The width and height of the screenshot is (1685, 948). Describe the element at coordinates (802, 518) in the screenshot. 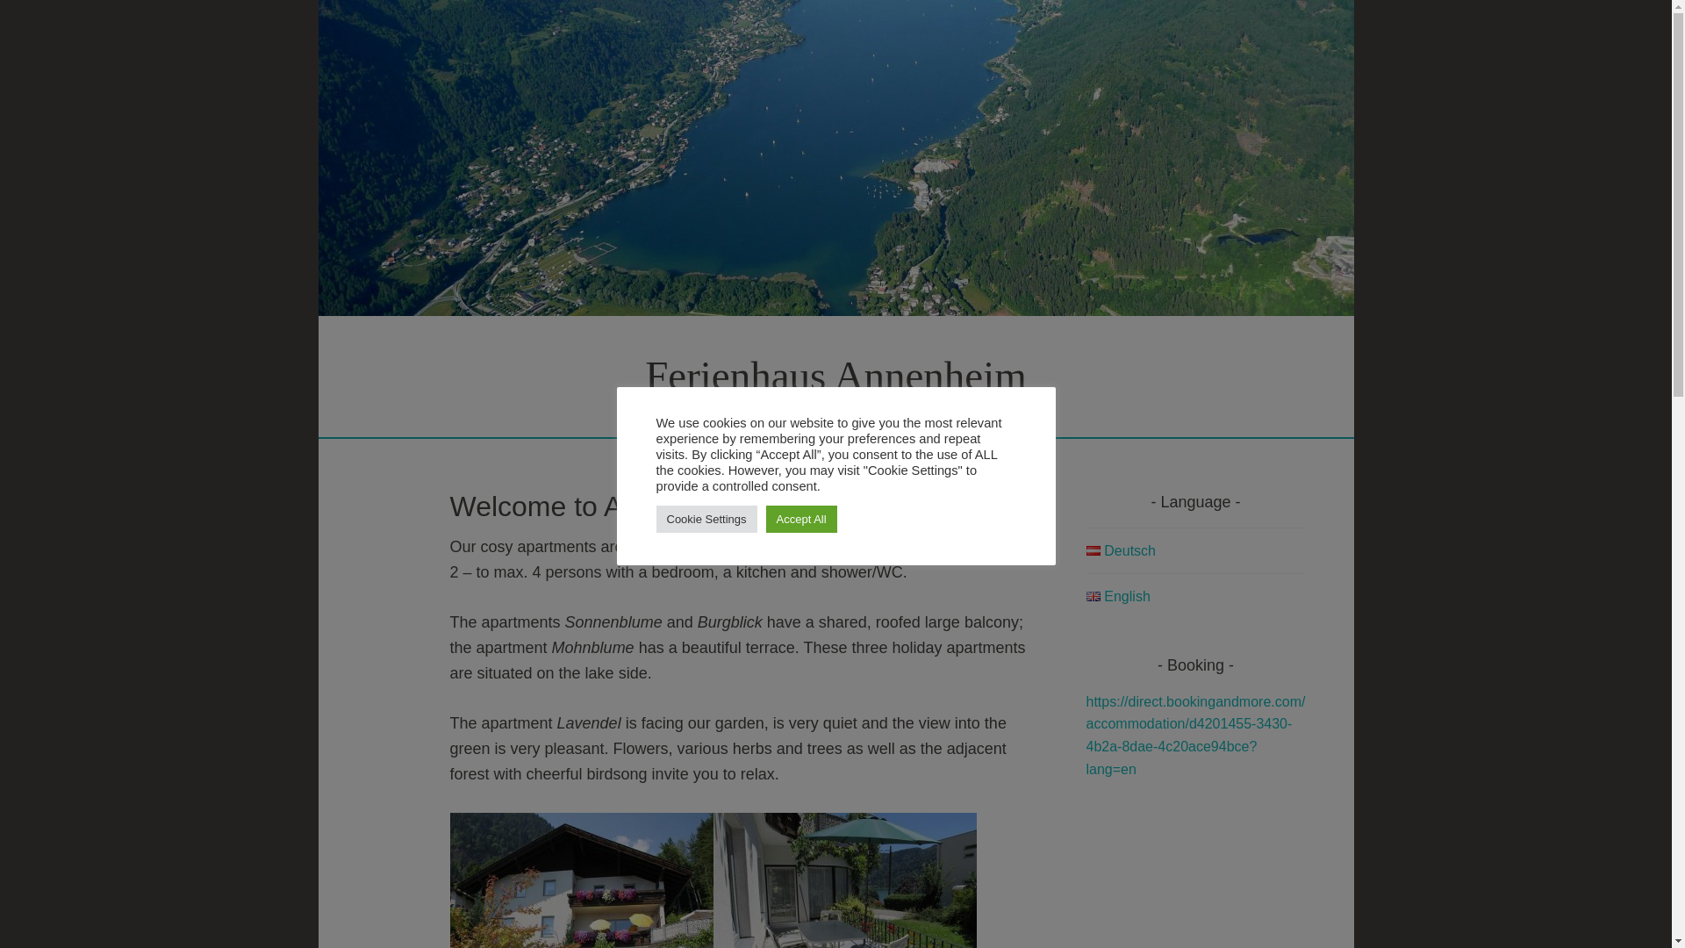

I see `Accept All` at that location.